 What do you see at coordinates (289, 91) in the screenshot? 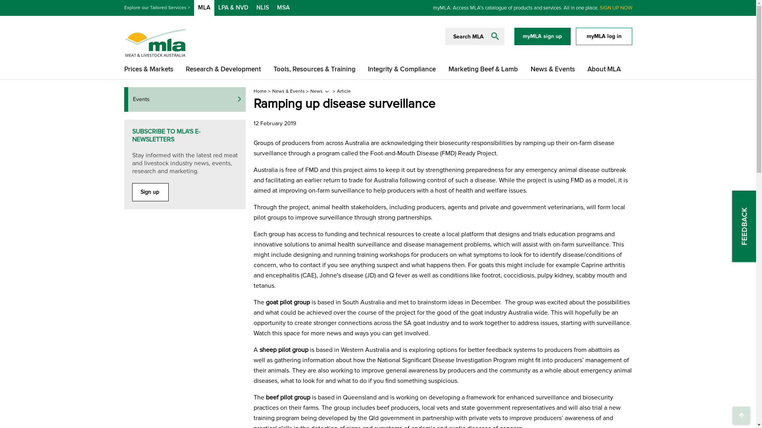
I see `News & Events` at bounding box center [289, 91].